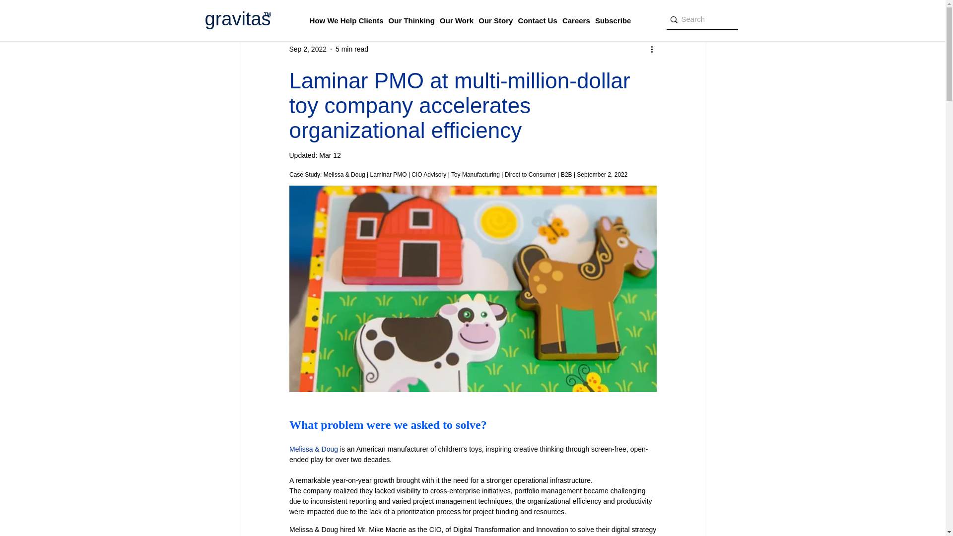  Describe the element at coordinates (576, 21) in the screenshot. I see `Careers` at that location.